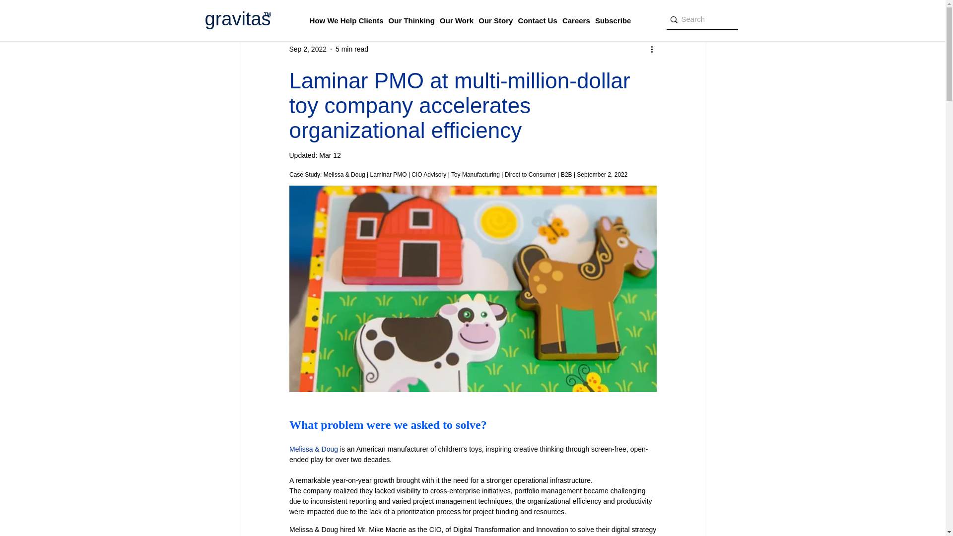  Describe the element at coordinates (576, 21) in the screenshot. I see `Careers` at that location.